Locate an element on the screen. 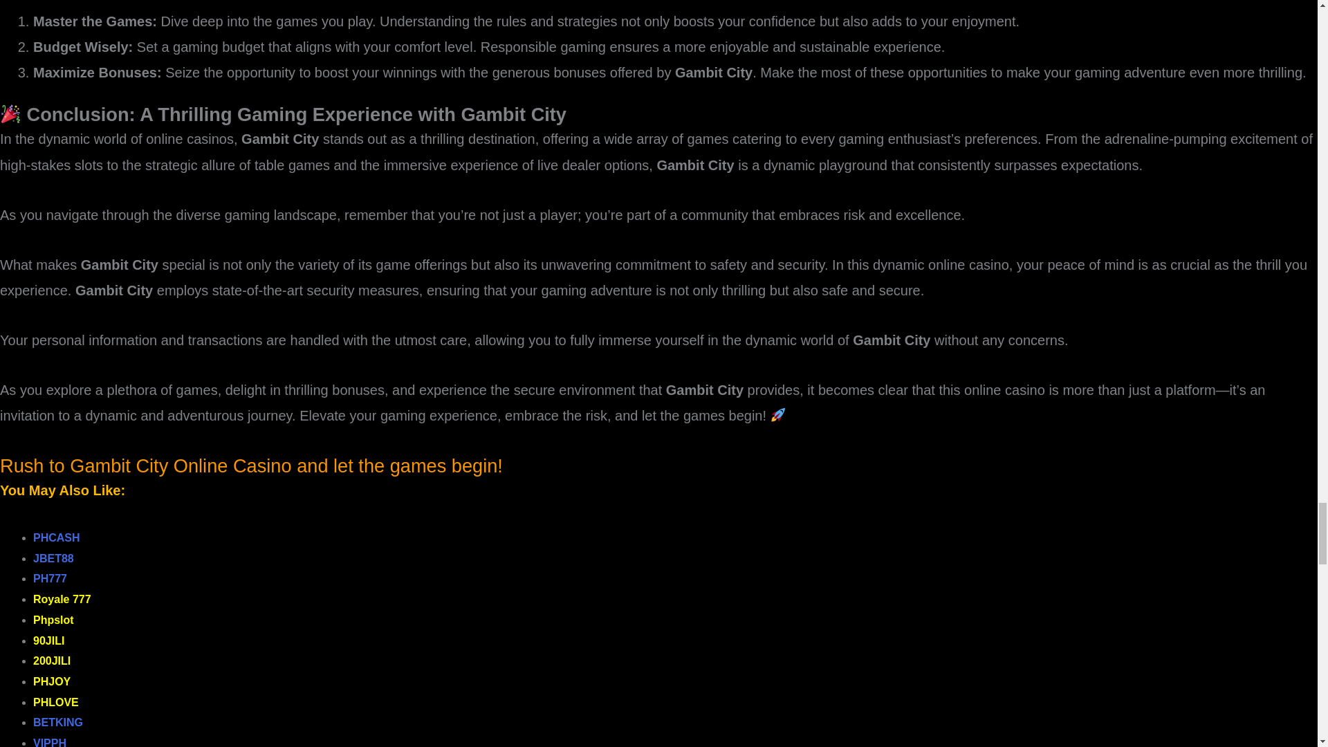  Rush to is located at coordinates (35, 465).